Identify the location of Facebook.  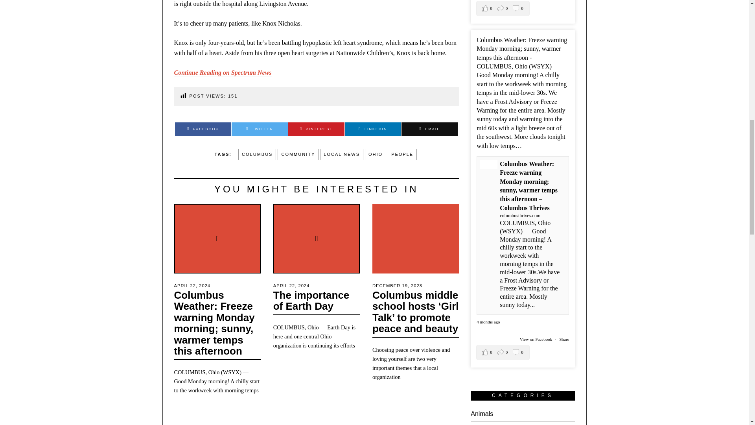
(203, 129).